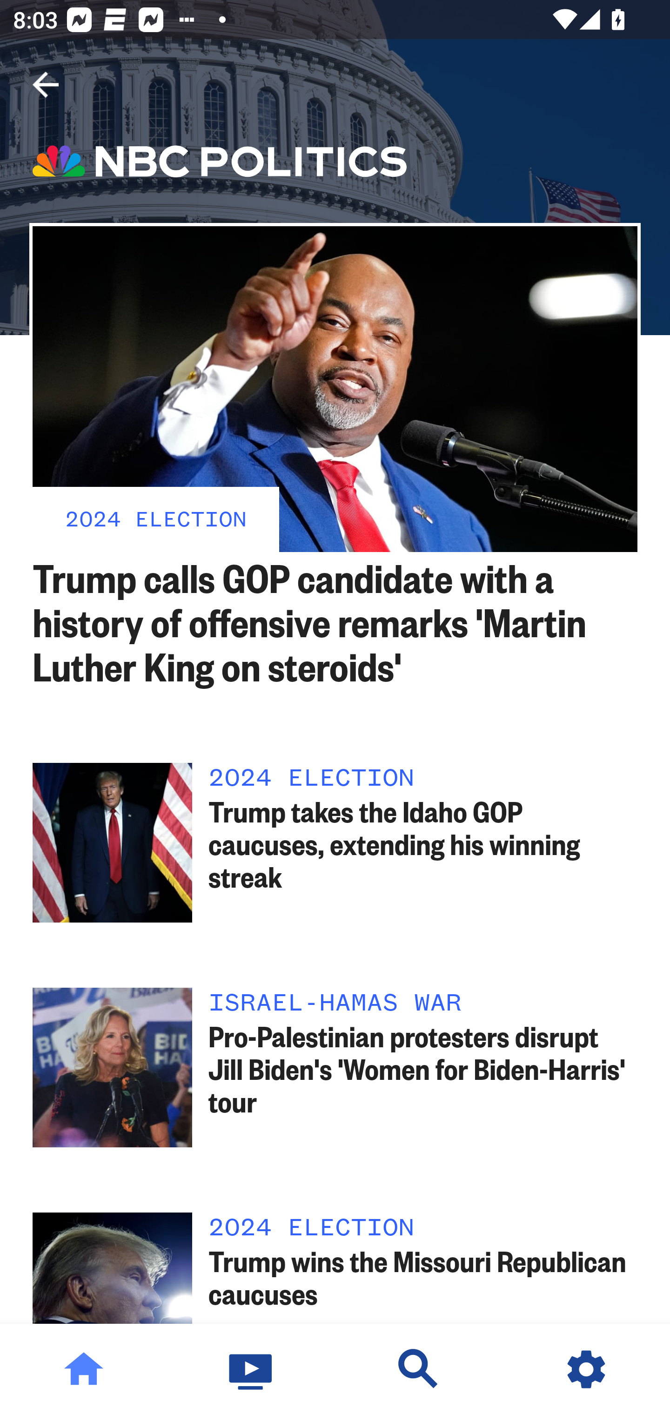  What do you see at coordinates (46, 85) in the screenshot?
I see `Navigate up` at bounding box center [46, 85].